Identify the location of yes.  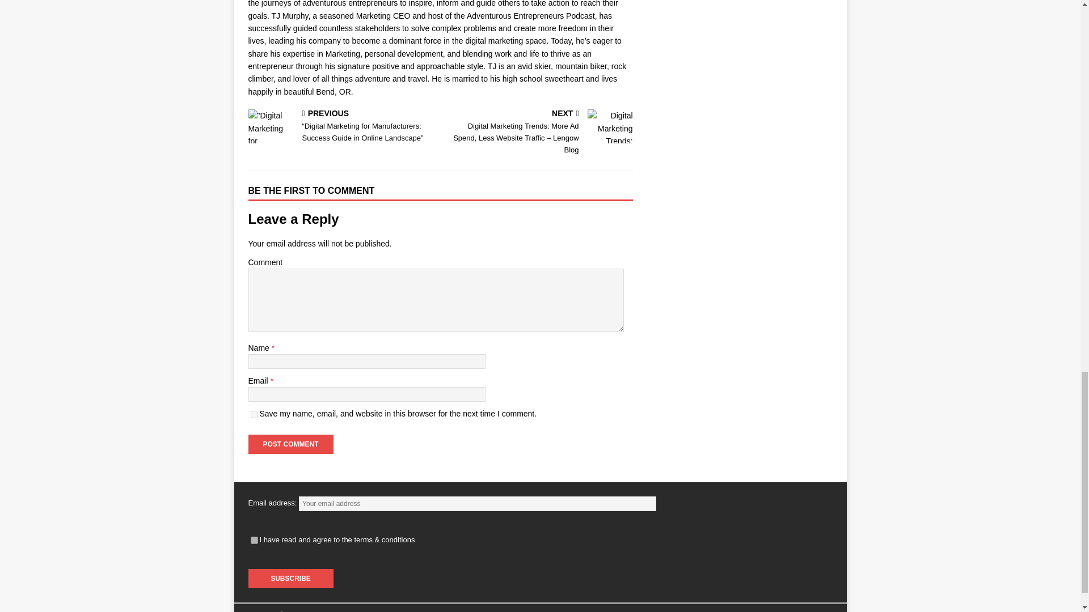
(254, 414).